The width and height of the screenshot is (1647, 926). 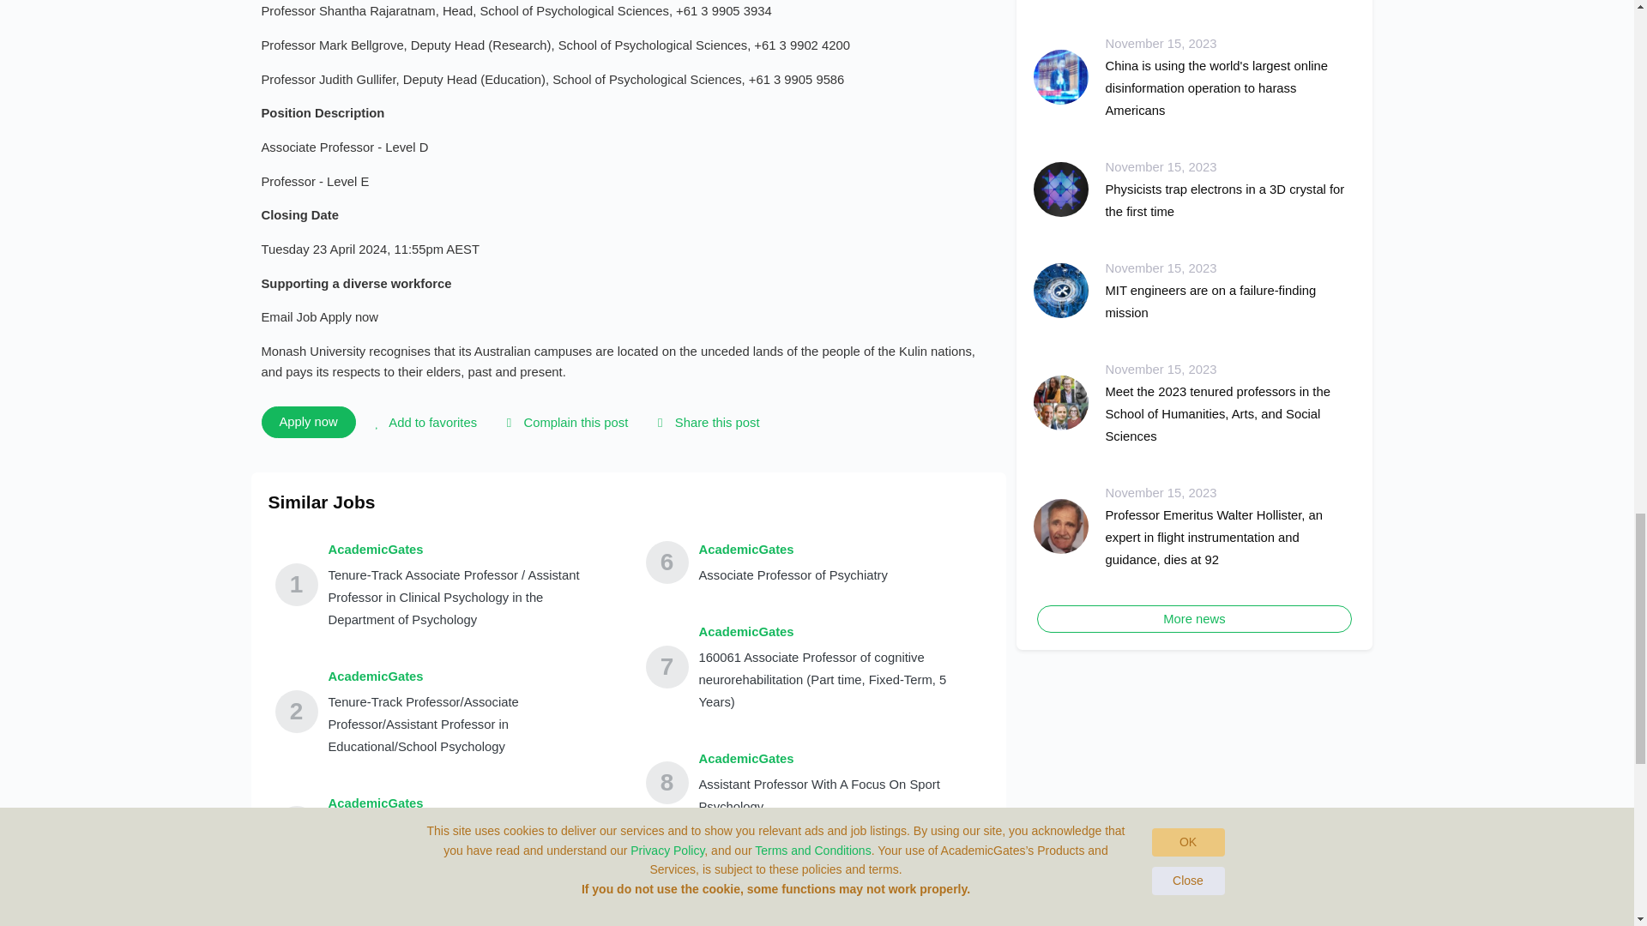 What do you see at coordinates (840, 863) in the screenshot?
I see `AcademicGates` at bounding box center [840, 863].